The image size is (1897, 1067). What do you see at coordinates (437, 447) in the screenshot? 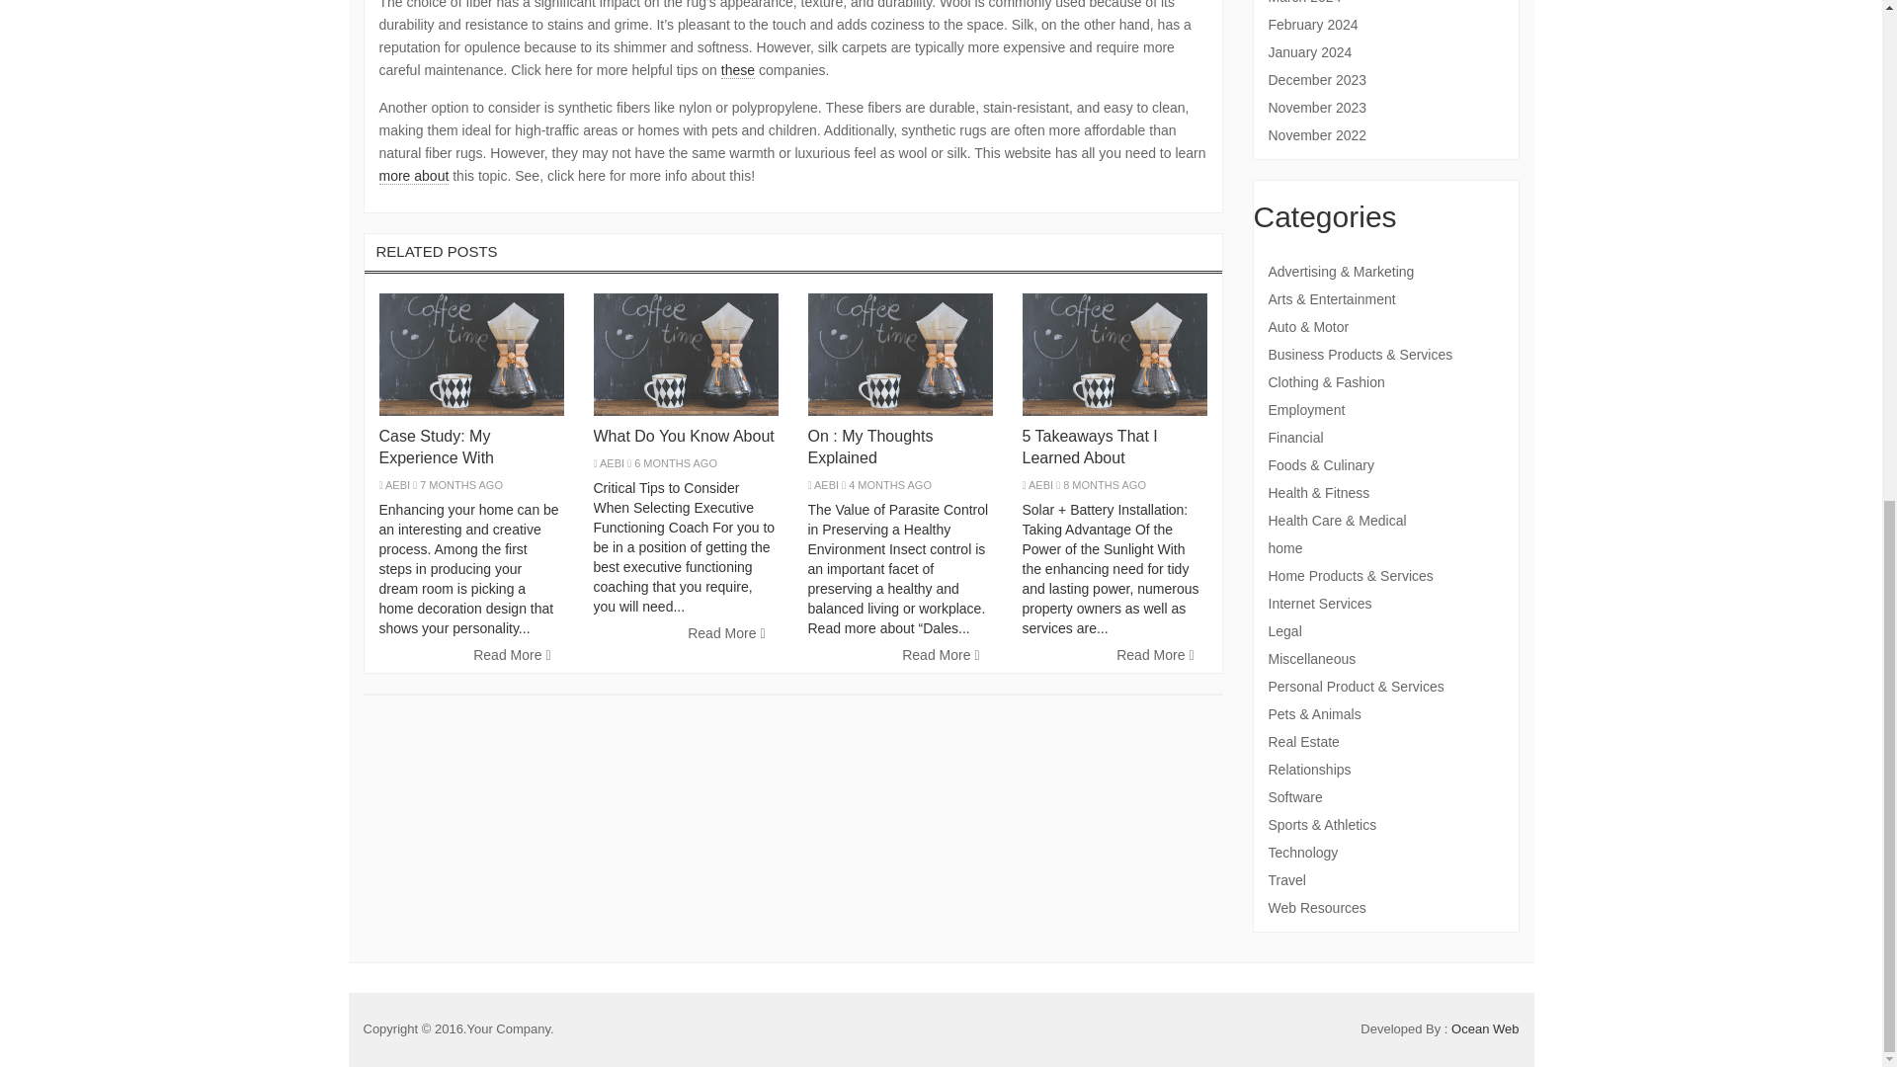
I see `Case Study: My Experience With` at bounding box center [437, 447].